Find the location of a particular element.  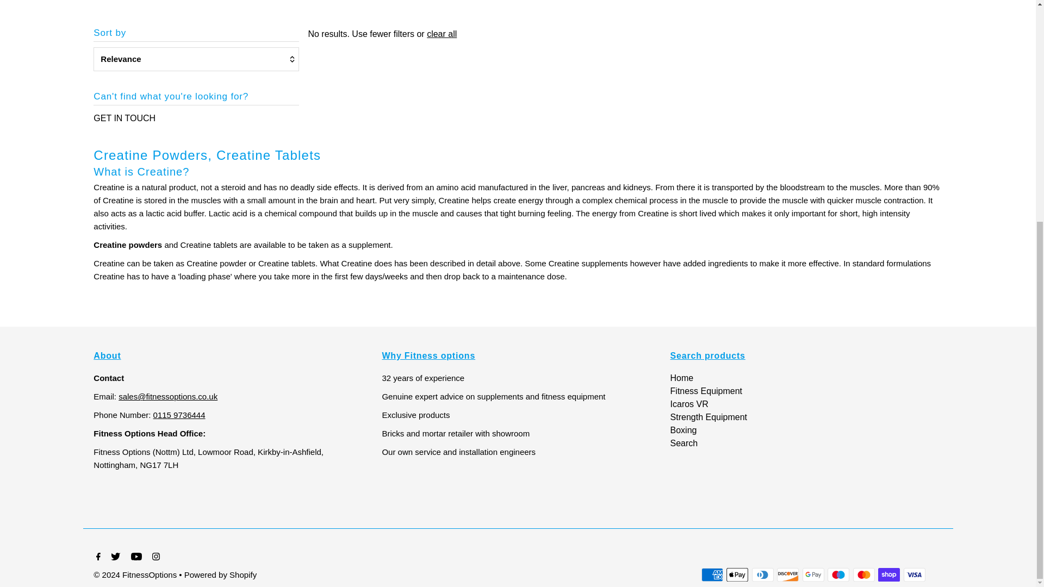

American Express is located at coordinates (712, 575).